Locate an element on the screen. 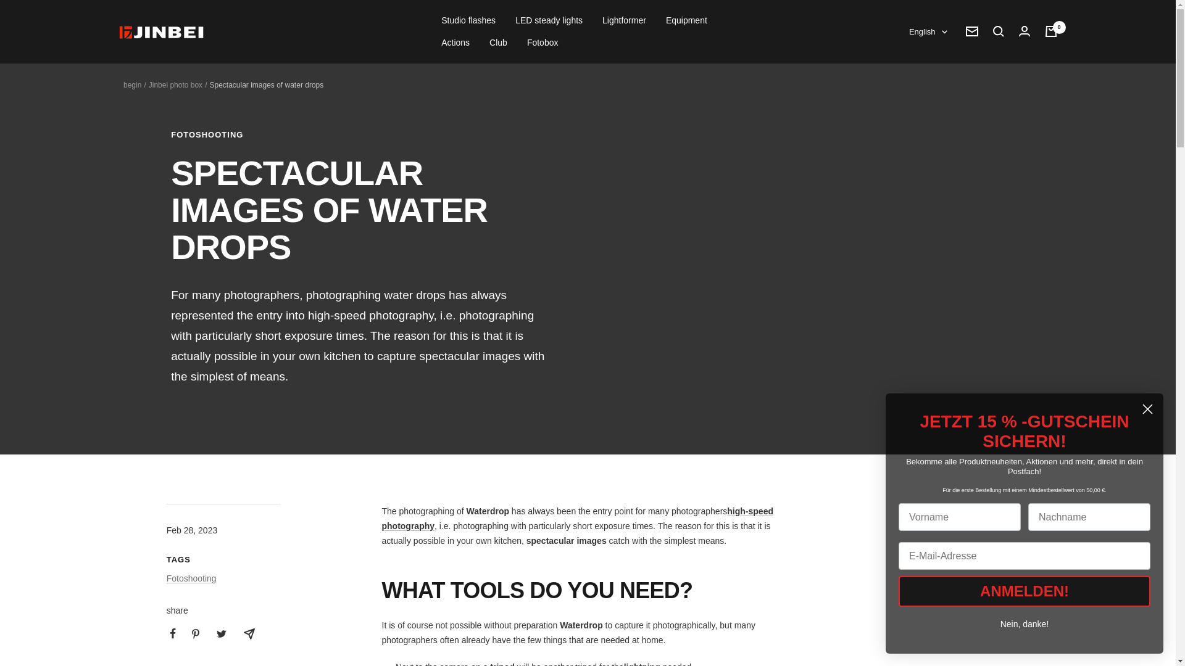 The height and width of the screenshot is (666, 1185). high-speed photography is located at coordinates (576, 518).